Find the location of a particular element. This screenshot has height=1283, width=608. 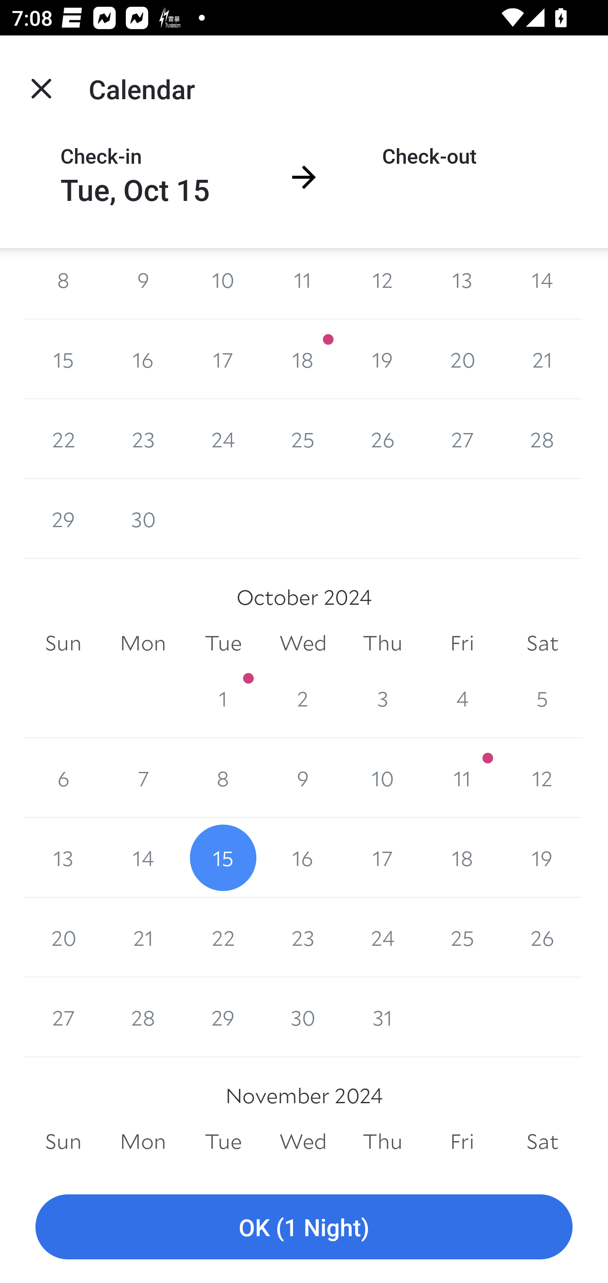

10 10 September 2024 is located at coordinates (223, 283).